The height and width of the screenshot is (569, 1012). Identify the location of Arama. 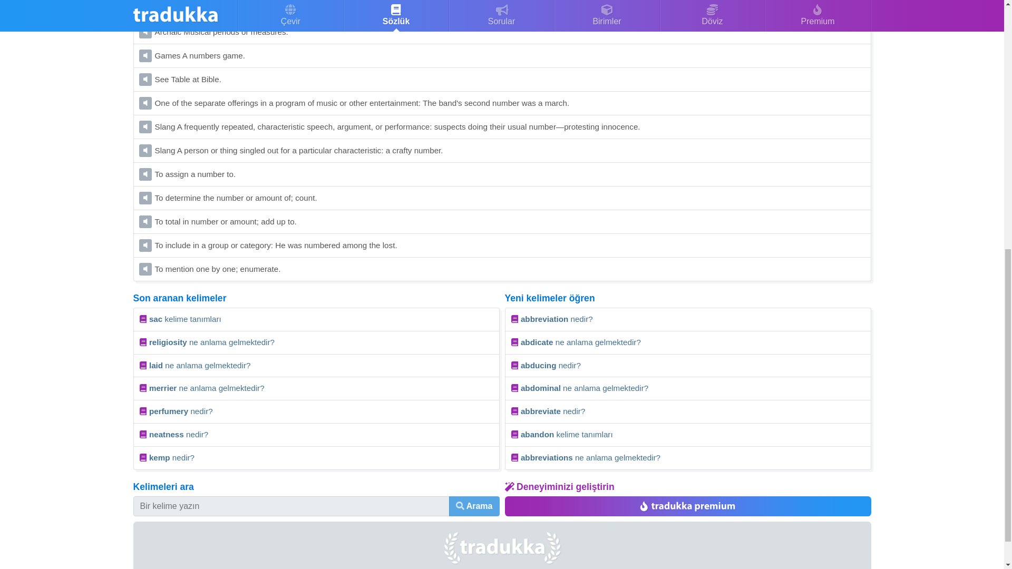
(474, 506).